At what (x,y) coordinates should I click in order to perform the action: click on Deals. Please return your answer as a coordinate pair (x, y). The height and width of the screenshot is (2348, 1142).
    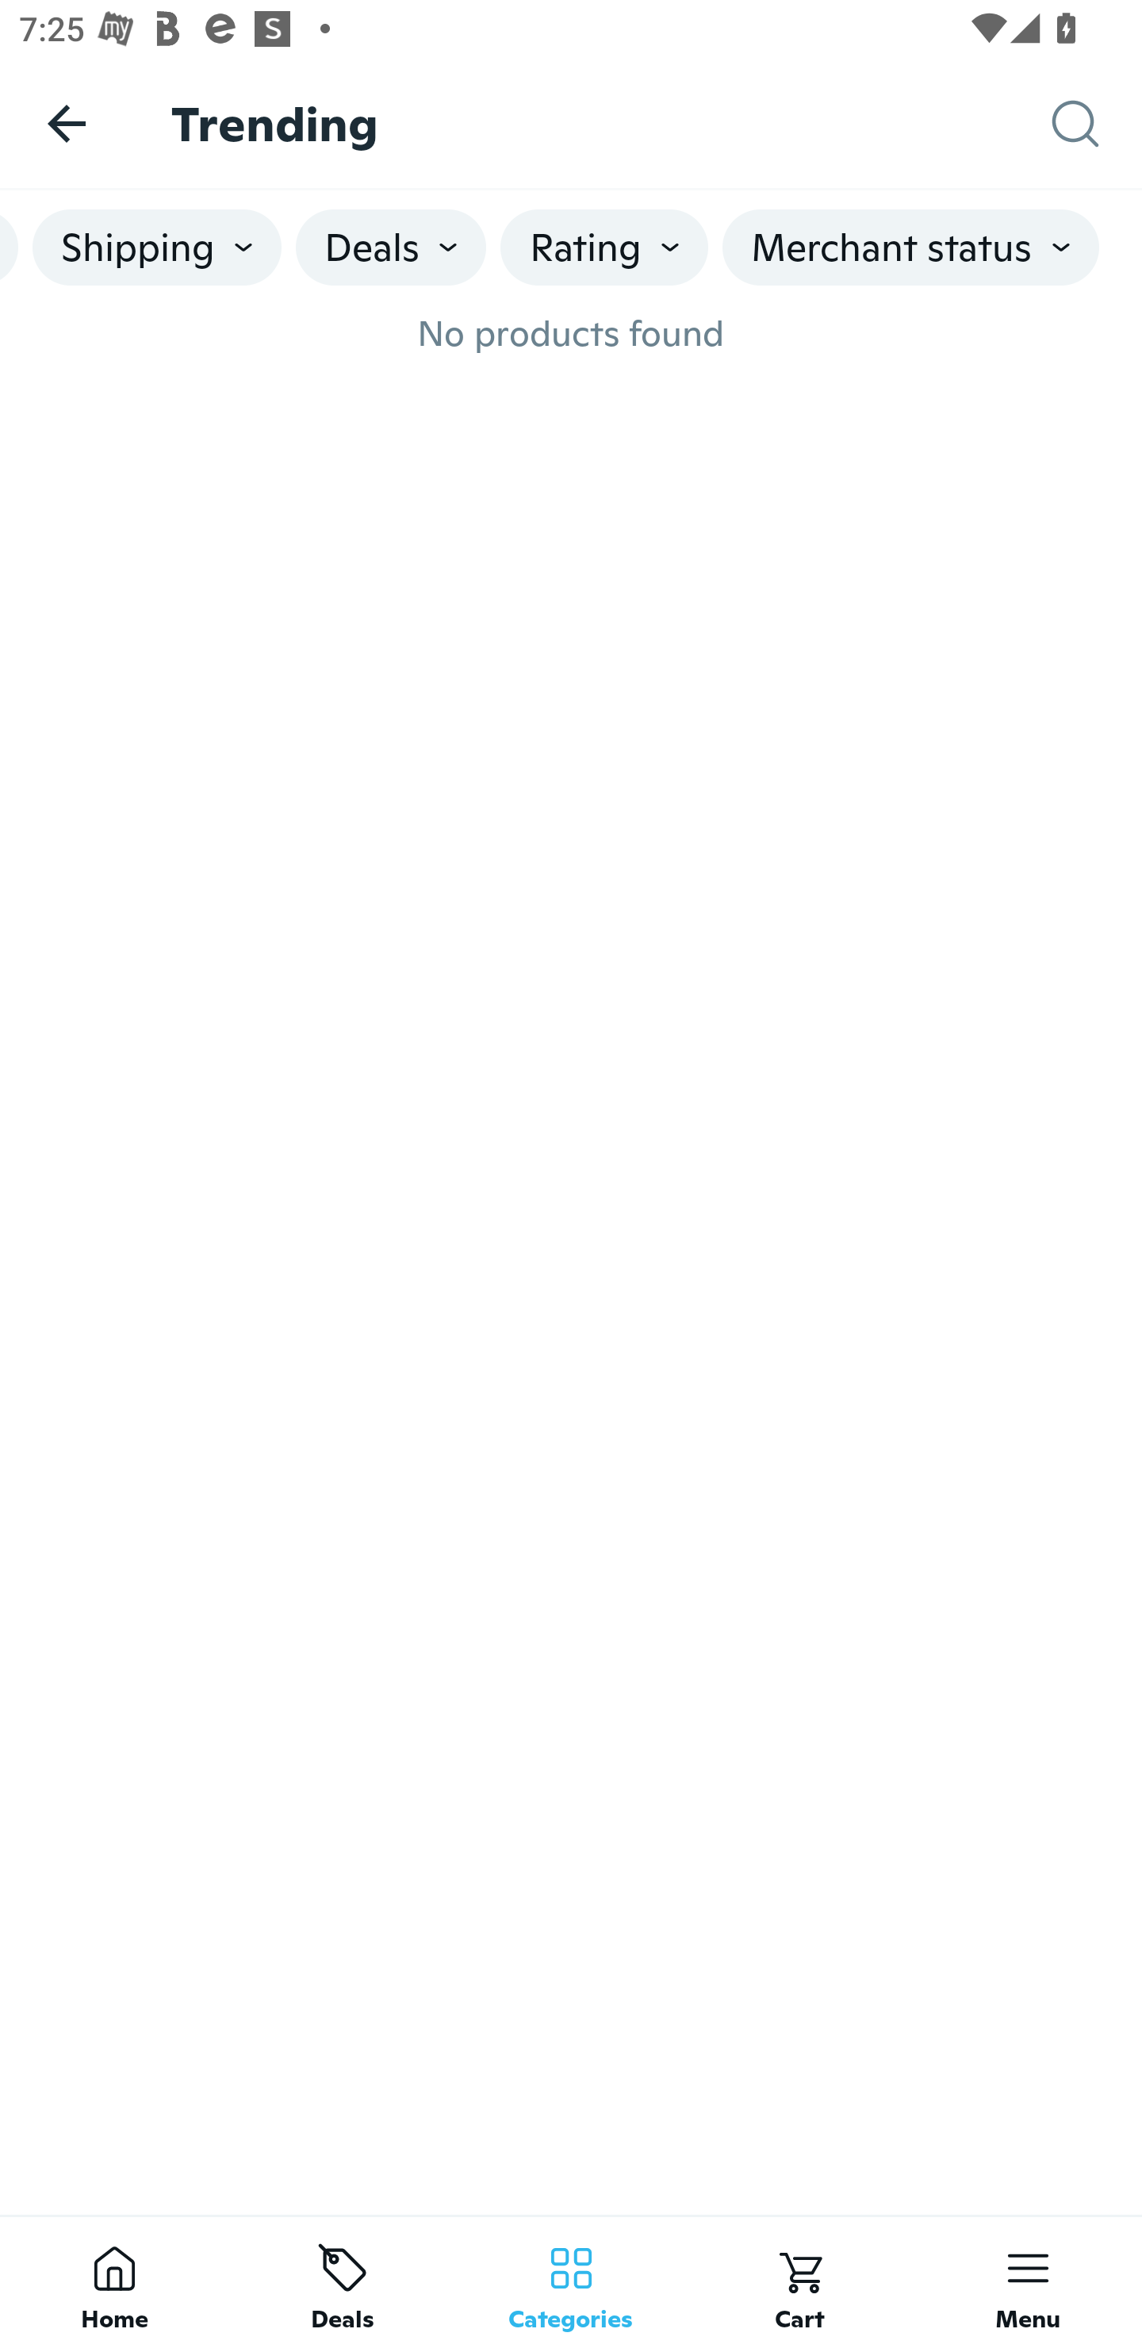
    Looking at the image, I should click on (343, 2281).